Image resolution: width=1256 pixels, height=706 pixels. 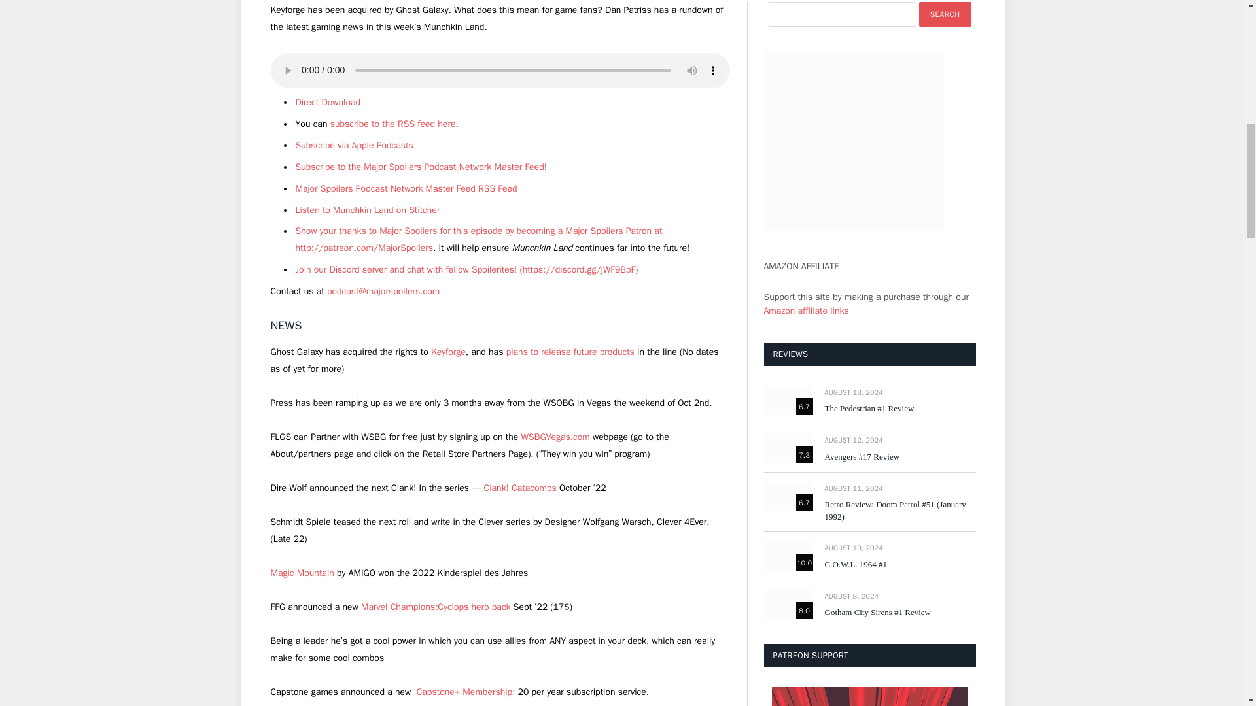 What do you see at coordinates (383, 291) in the screenshot?
I see `e-mail the show!` at bounding box center [383, 291].